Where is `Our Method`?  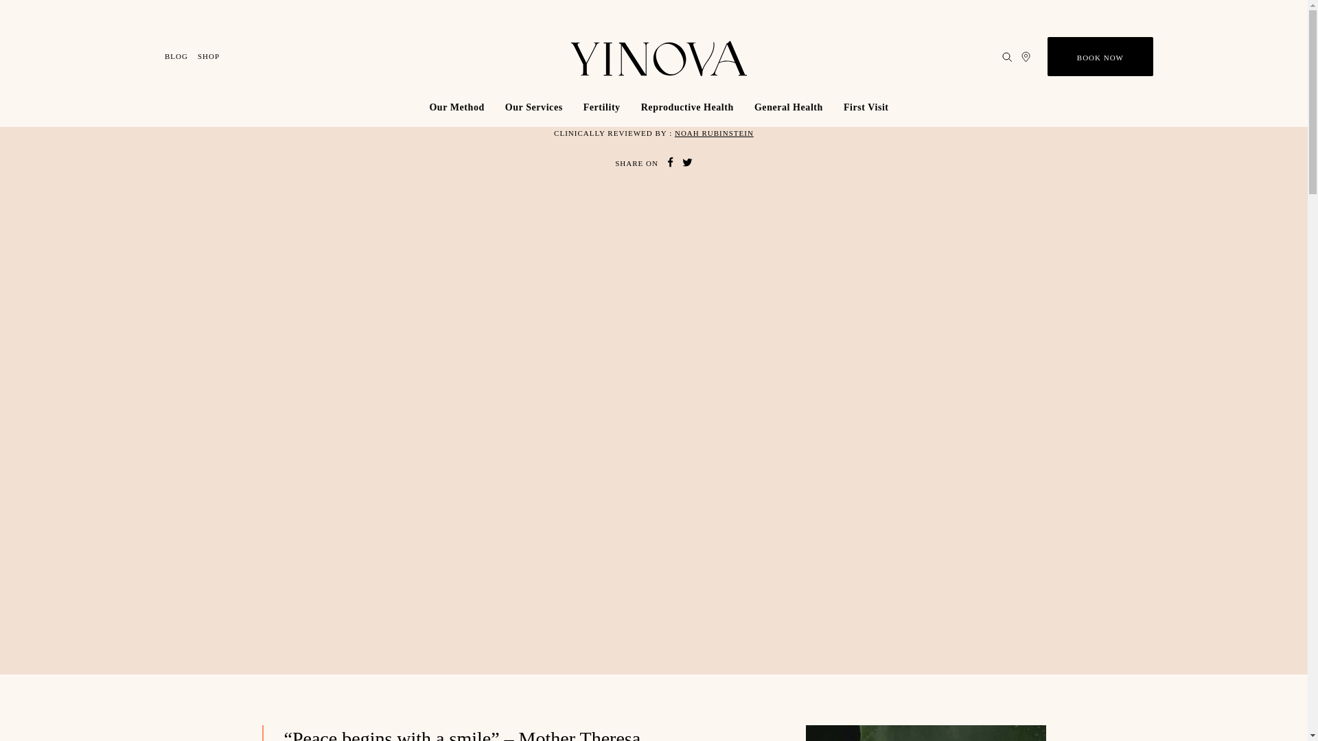
Our Method is located at coordinates (456, 107).